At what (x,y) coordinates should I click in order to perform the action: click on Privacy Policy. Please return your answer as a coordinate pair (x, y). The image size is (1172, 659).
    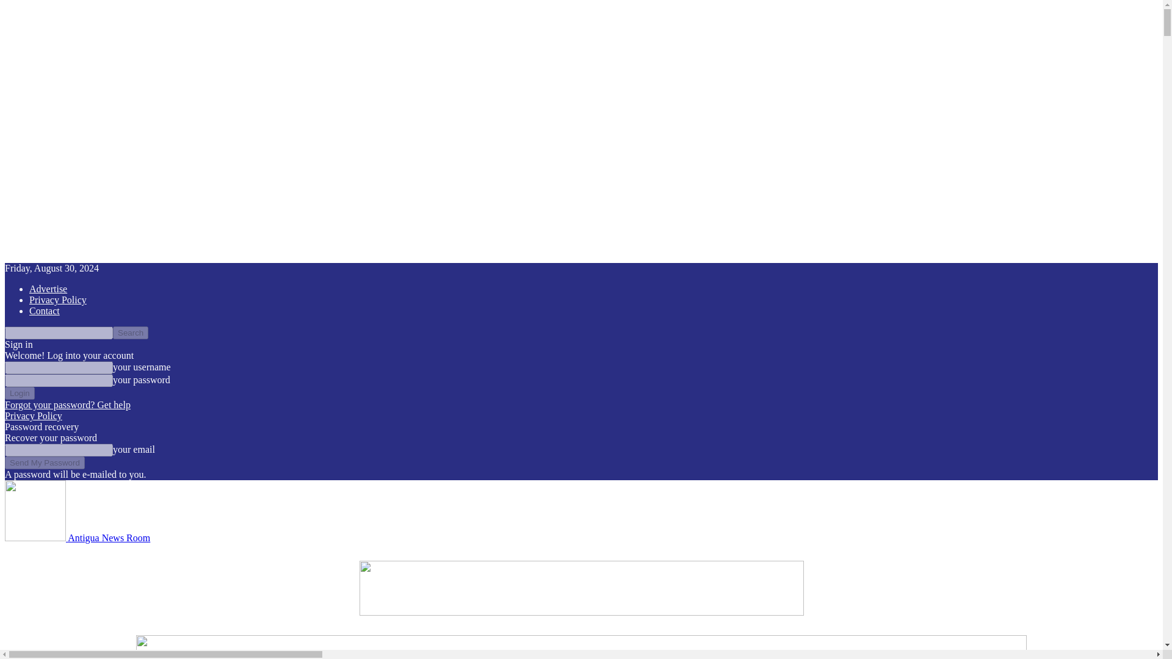
    Looking at the image, I should click on (58, 300).